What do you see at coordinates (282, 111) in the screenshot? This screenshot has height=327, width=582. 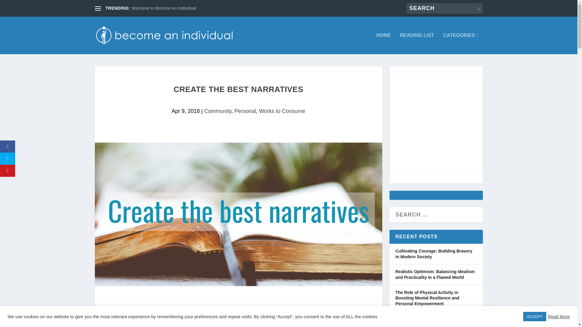 I see `Works to Consume` at bounding box center [282, 111].